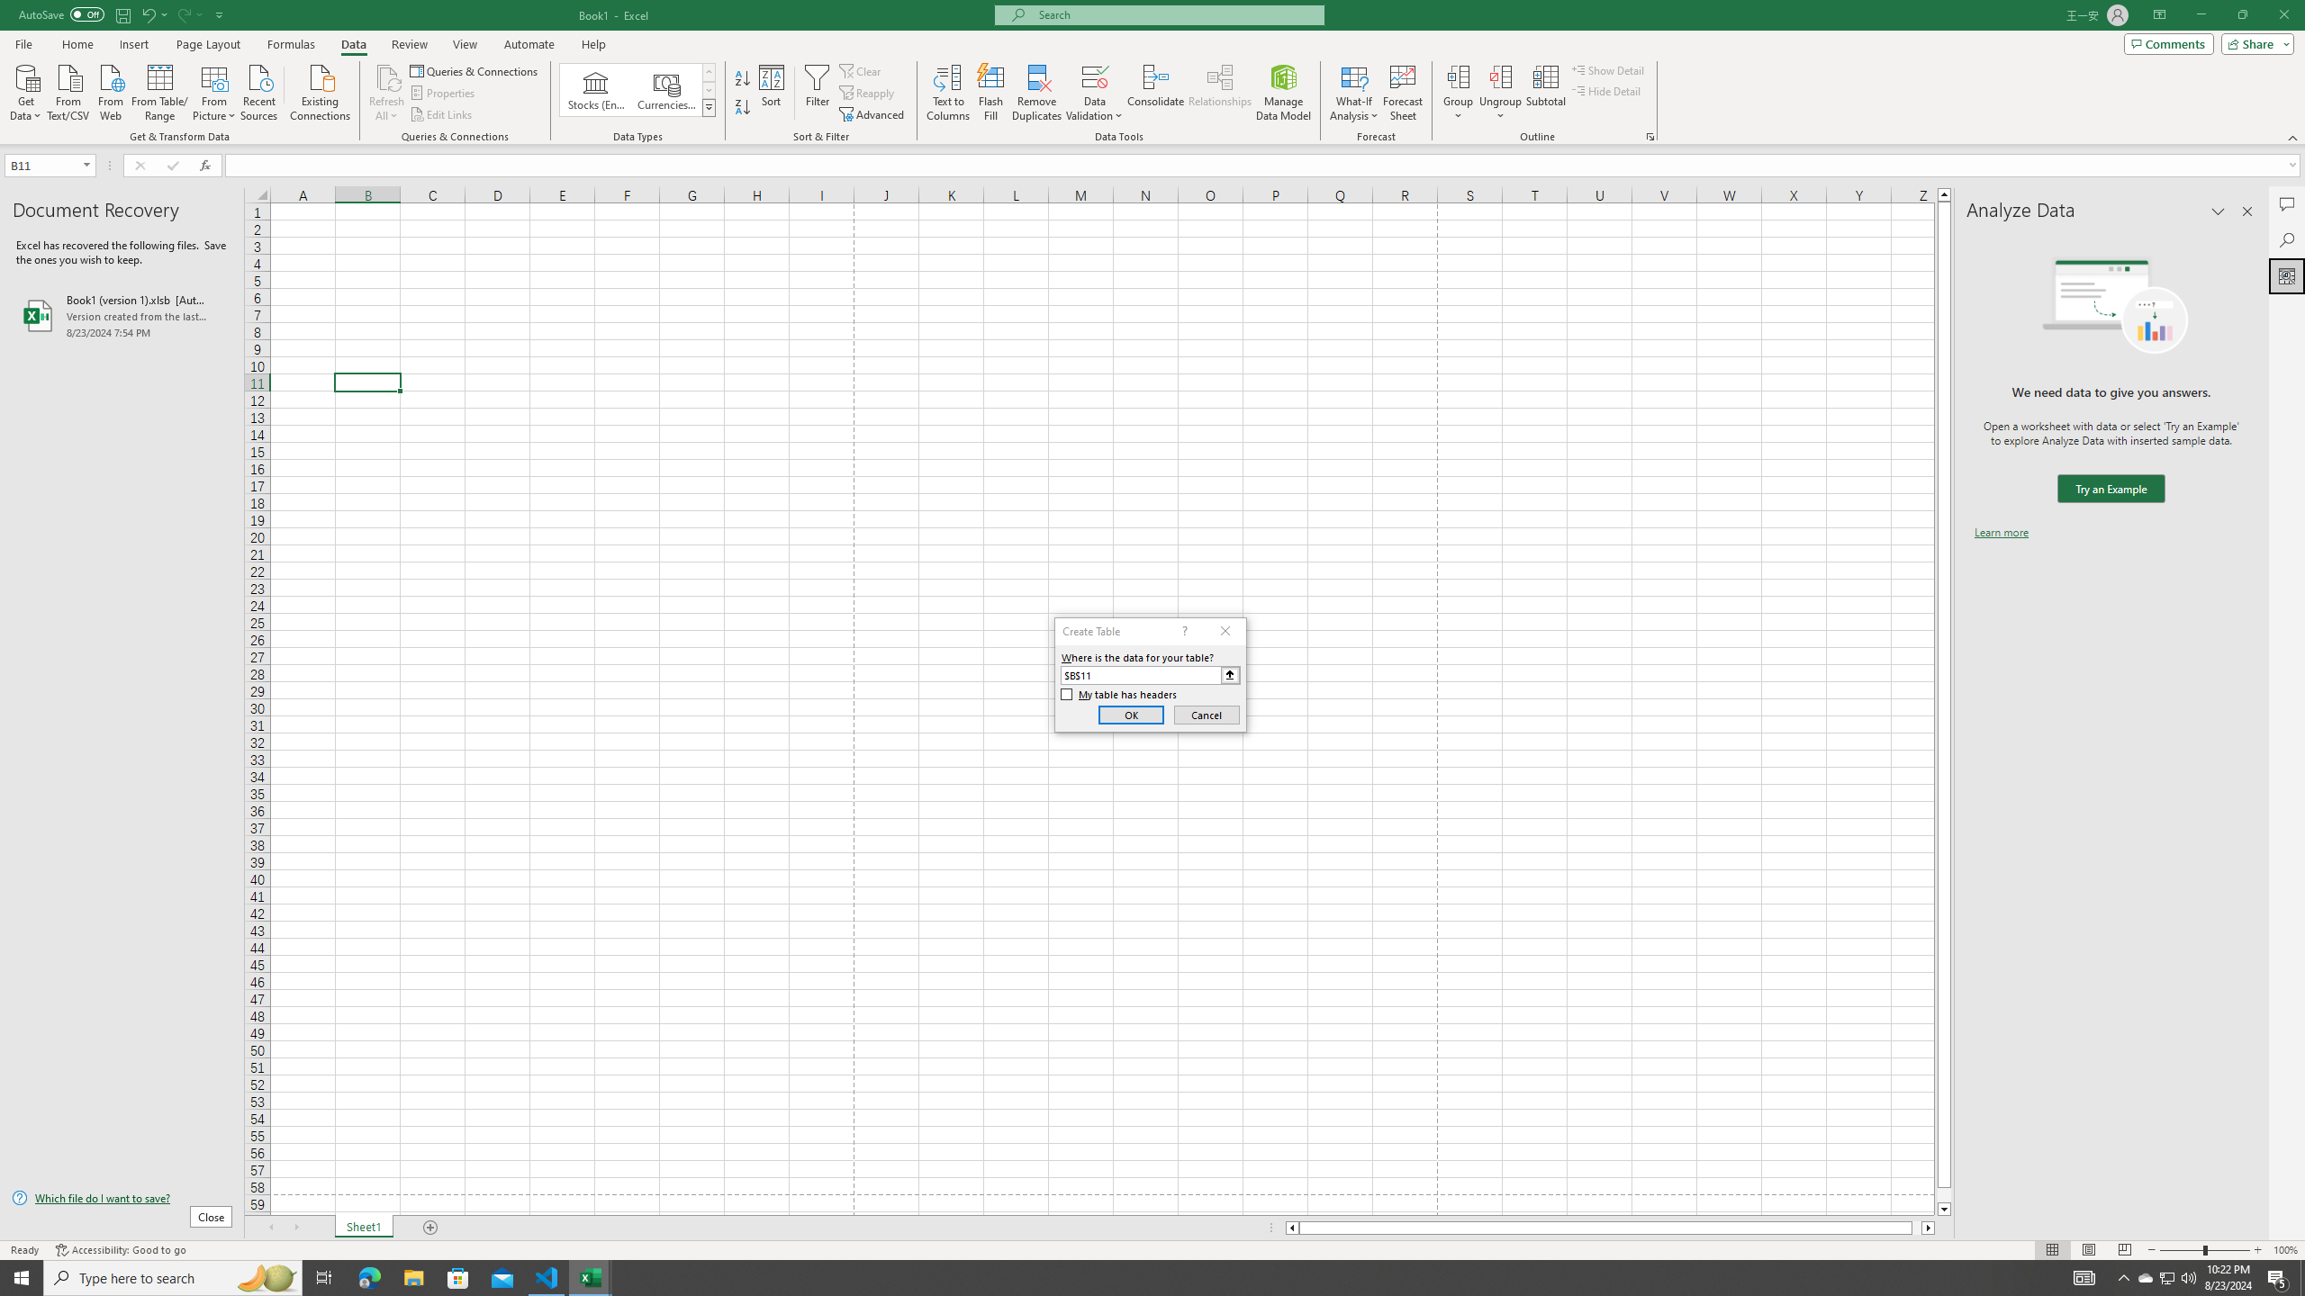 The image size is (2305, 1296). Describe the element at coordinates (293, 44) in the screenshot. I see `Formulas` at that location.